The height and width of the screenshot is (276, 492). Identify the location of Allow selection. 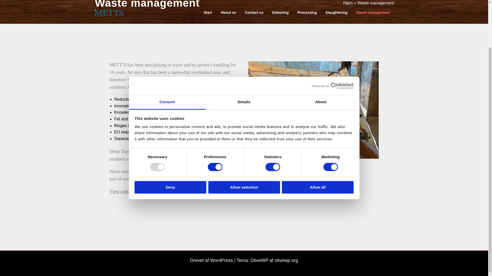
(244, 133).